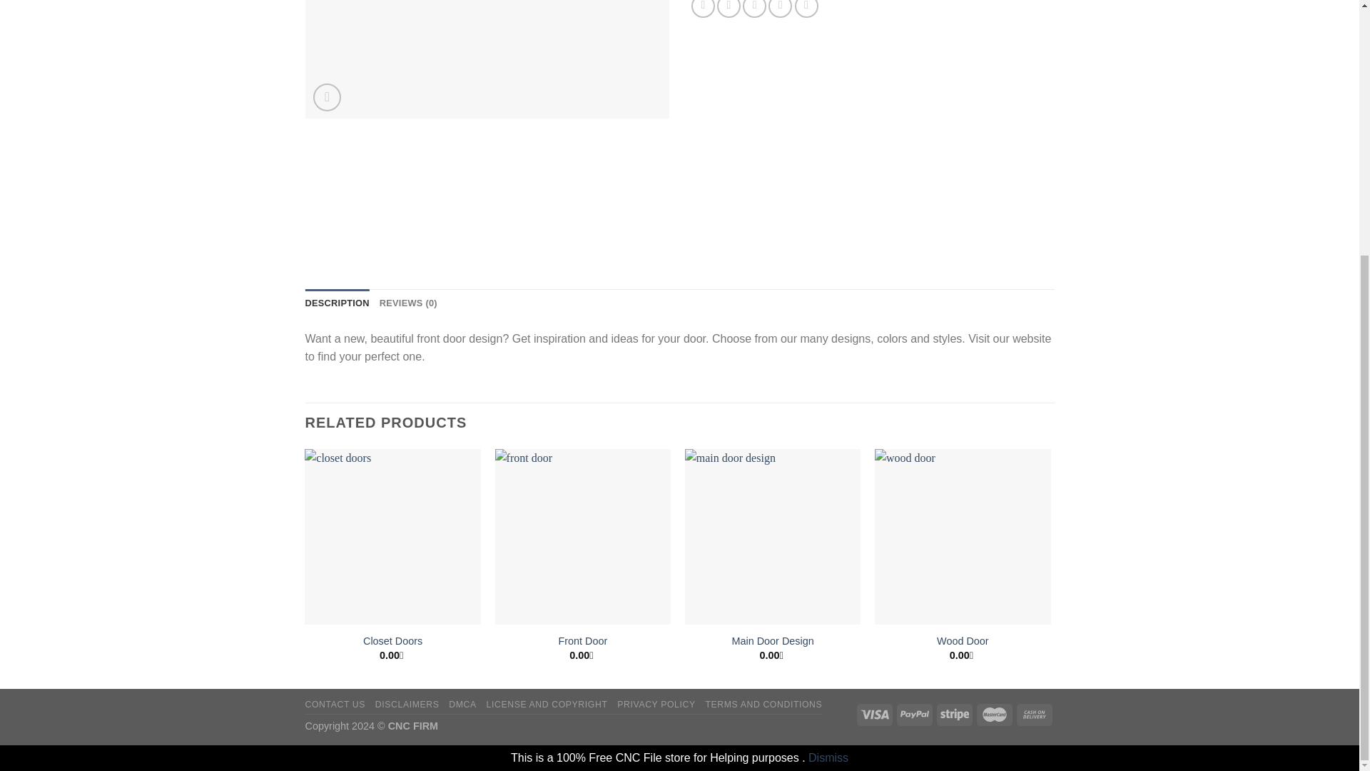 This screenshot has width=1370, height=771. I want to click on Email to a Friend, so click(753, 9).